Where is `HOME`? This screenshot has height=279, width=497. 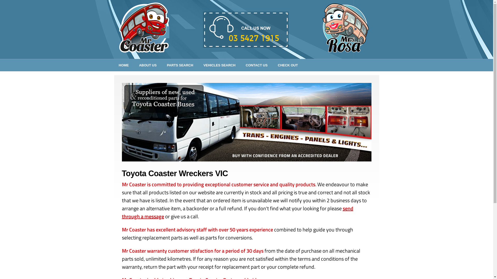
HOME is located at coordinates (124, 65).